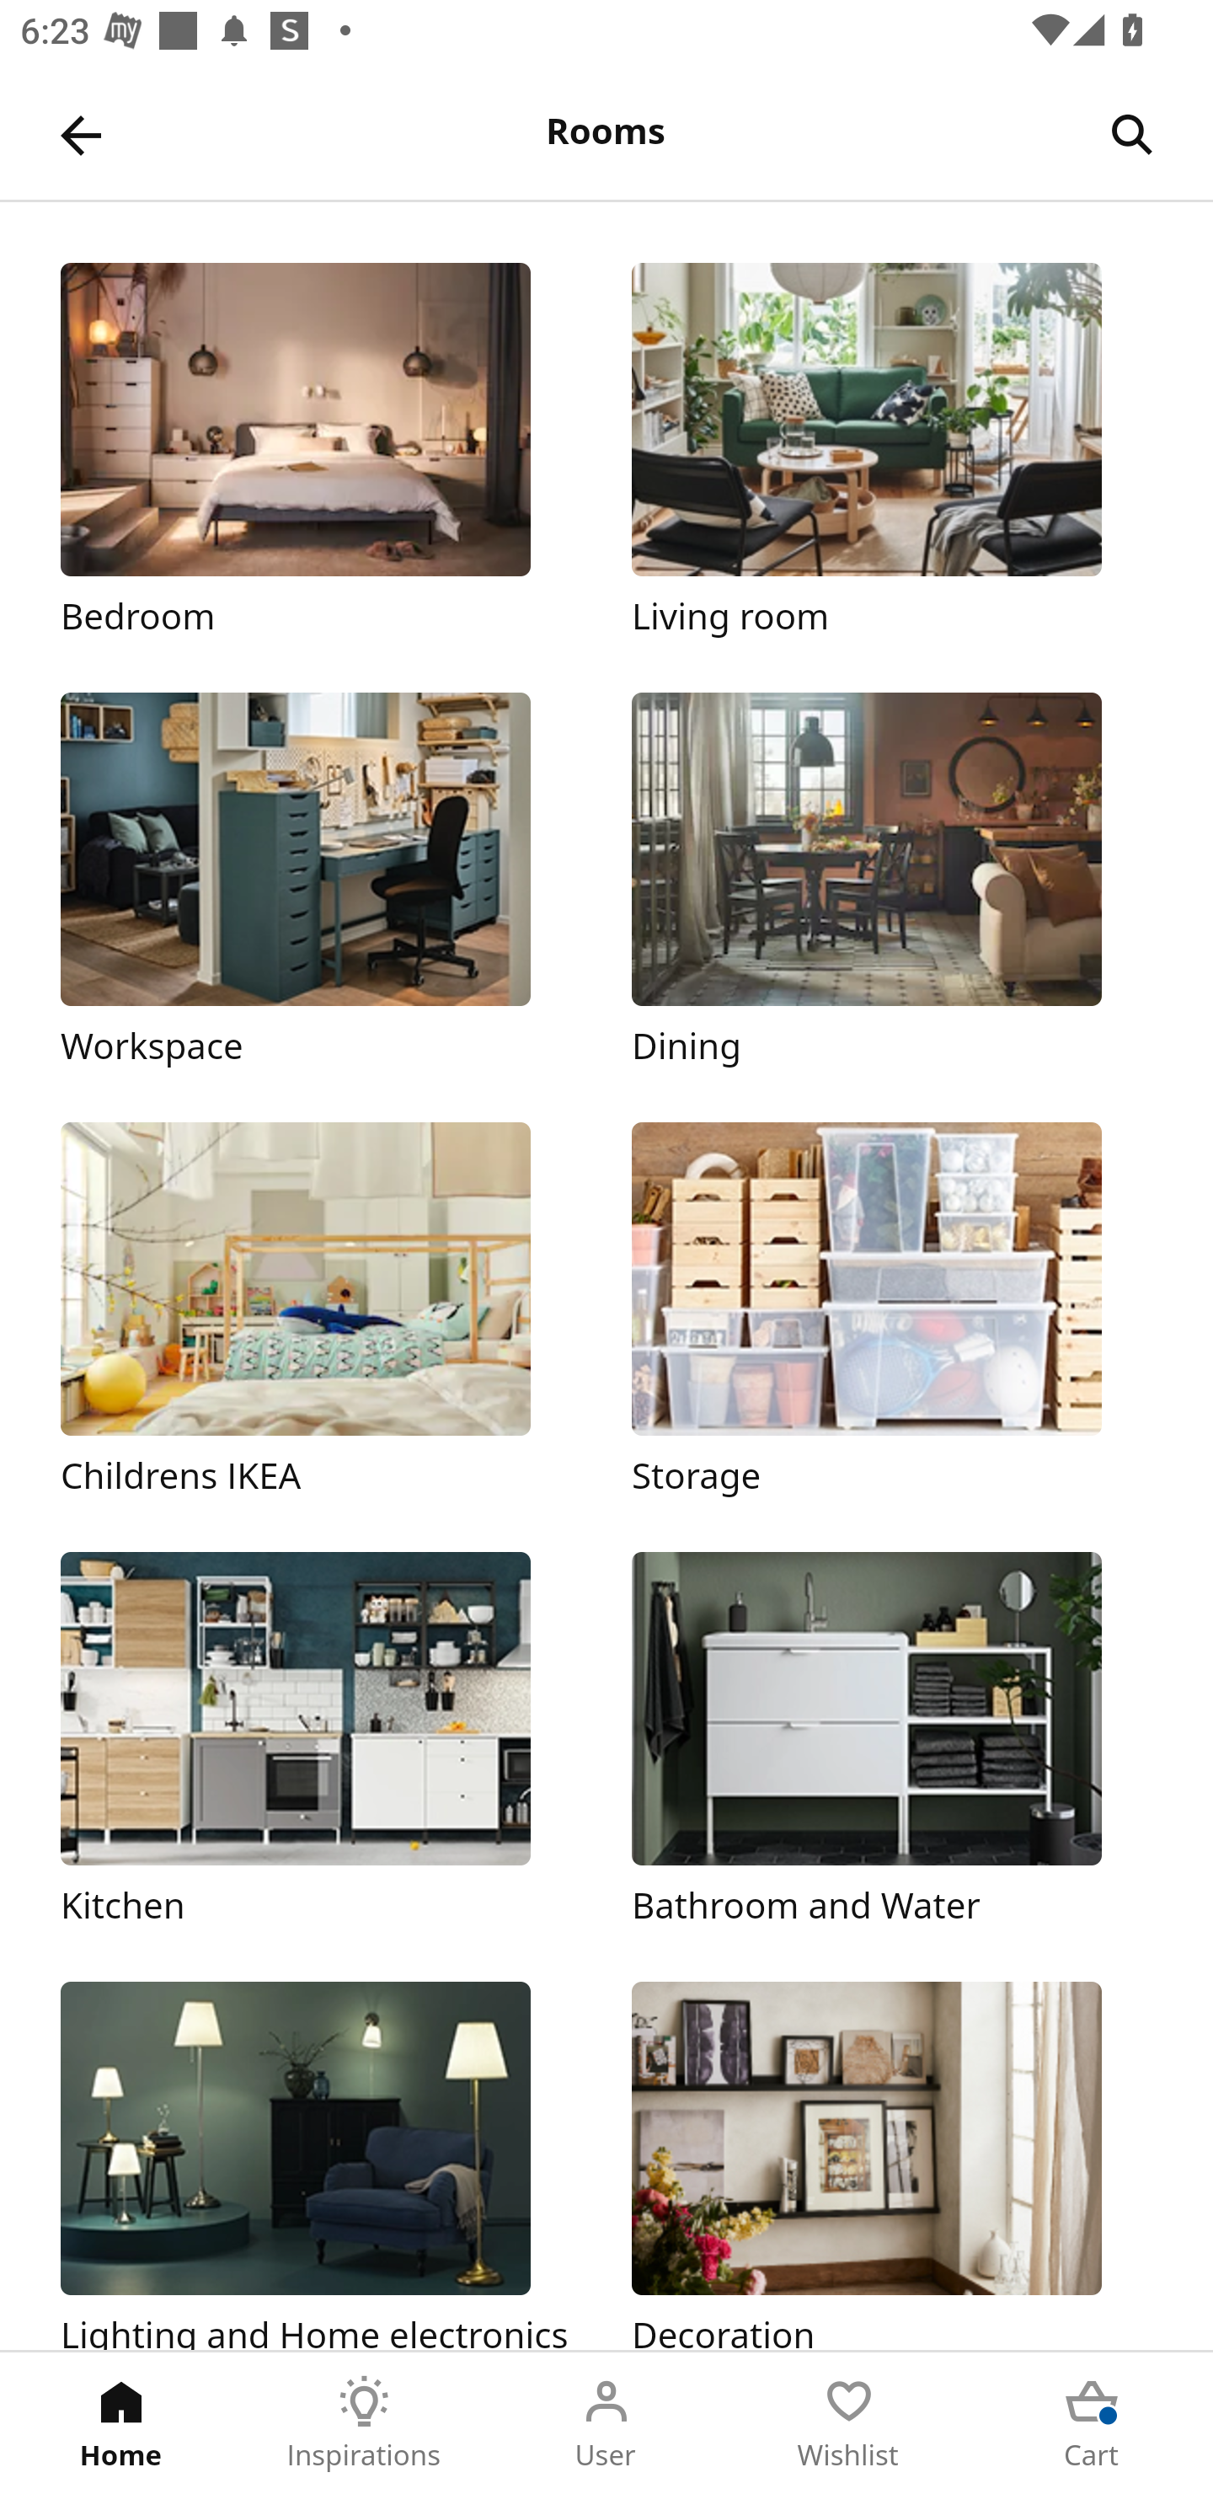  I want to click on Home
Tab 1 of 5, so click(121, 2423).